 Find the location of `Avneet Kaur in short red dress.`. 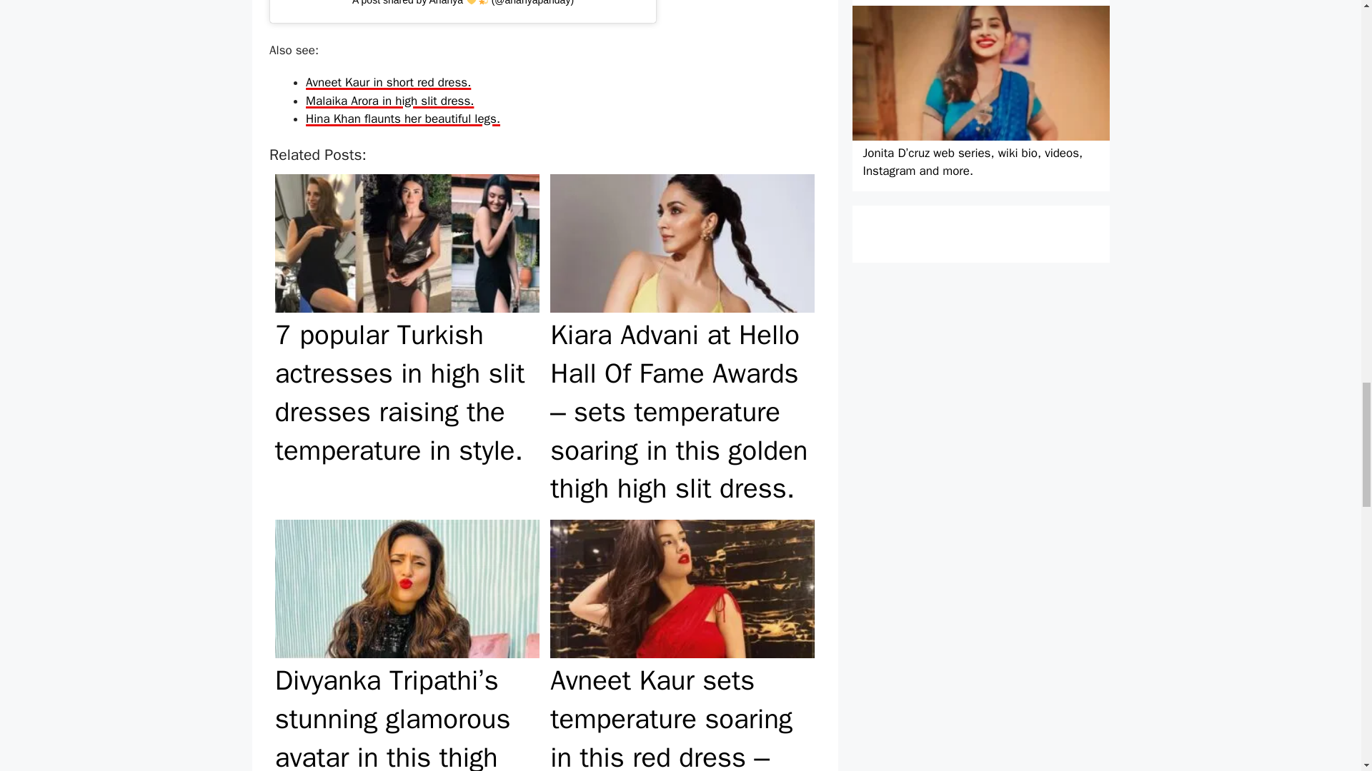

Avneet Kaur in short red dress. is located at coordinates (388, 82).